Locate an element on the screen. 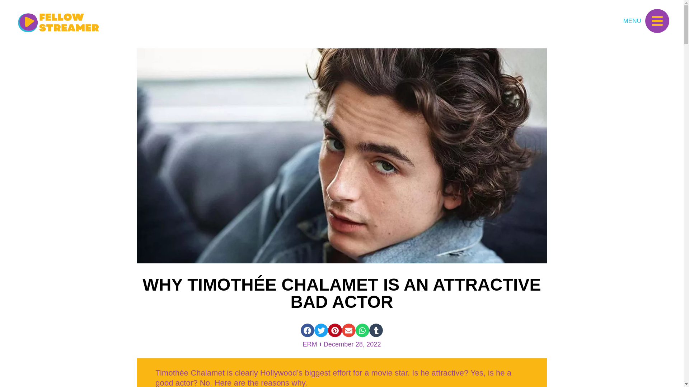 Image resolution: width=689 pixels, height=387 pixels. MENU is located at coordinates (632, 21).